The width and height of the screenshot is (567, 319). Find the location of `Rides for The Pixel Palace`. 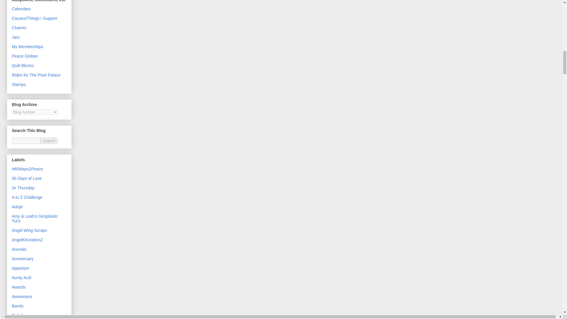

Rides for The Pixel Palace is located at coordinates (36, 75).